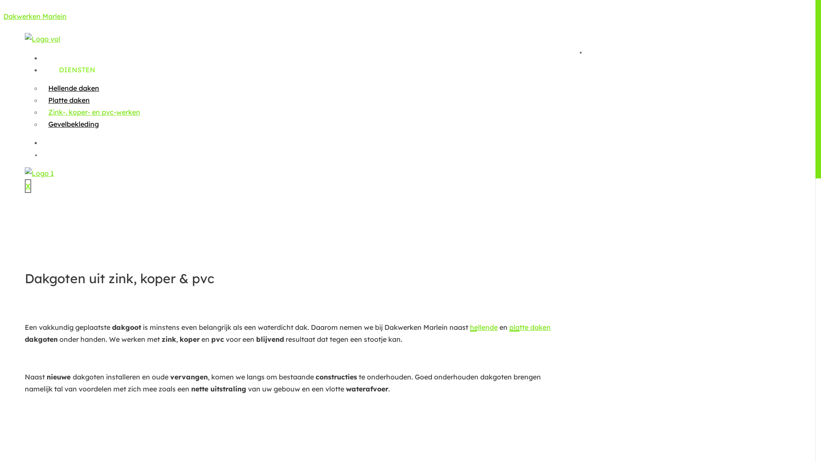 This screenshot has height=462, width=821. I want to click on Hellende daken, so click(74, 88).